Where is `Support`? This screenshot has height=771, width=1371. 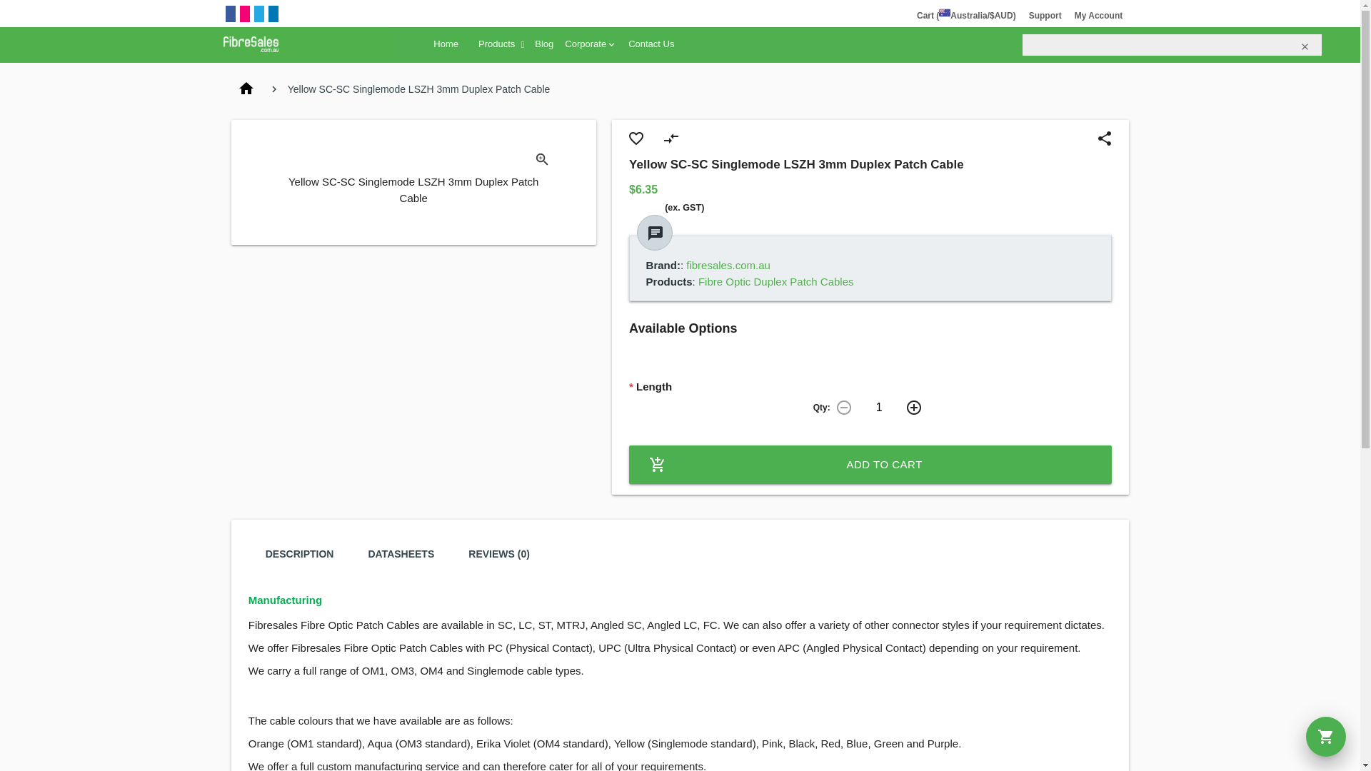
Support is located at coordinates (1045, 16).